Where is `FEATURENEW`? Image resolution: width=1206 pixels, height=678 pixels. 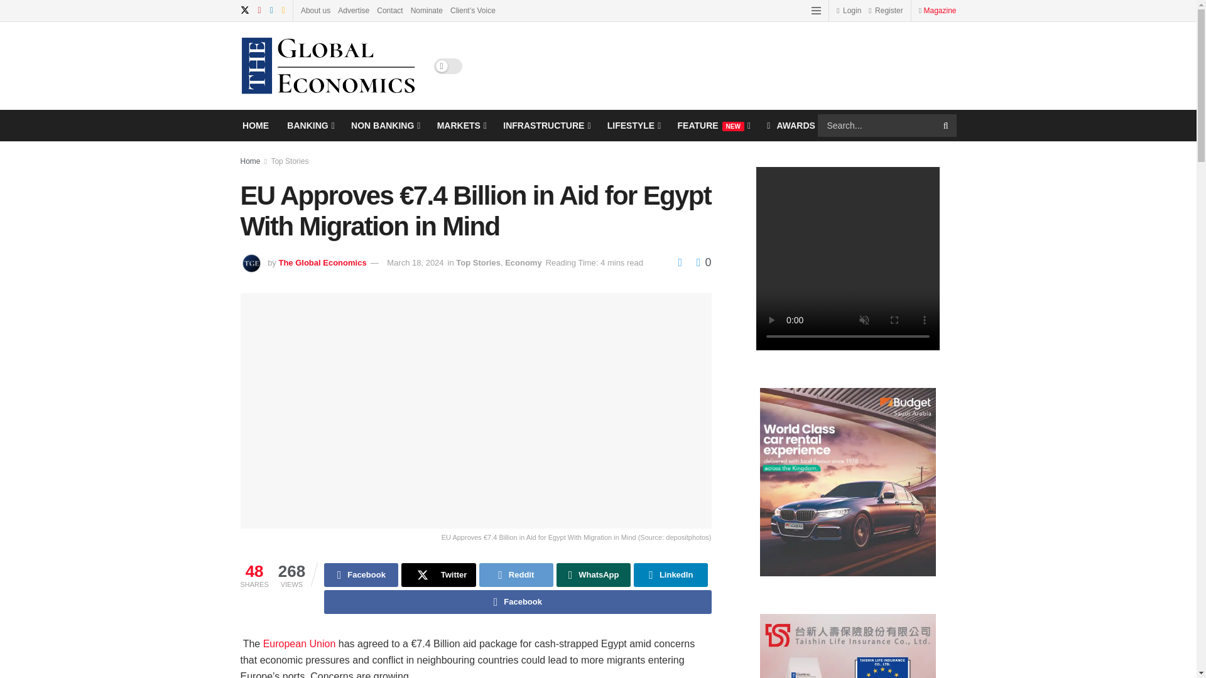 FEATURENEW is located at coordinates (714, 125).